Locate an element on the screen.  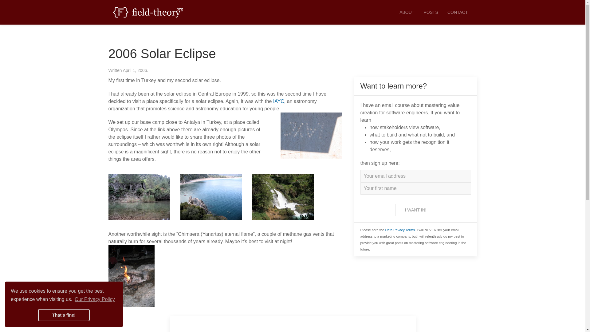
I WANT IN! is located at coordinates (415, 210).